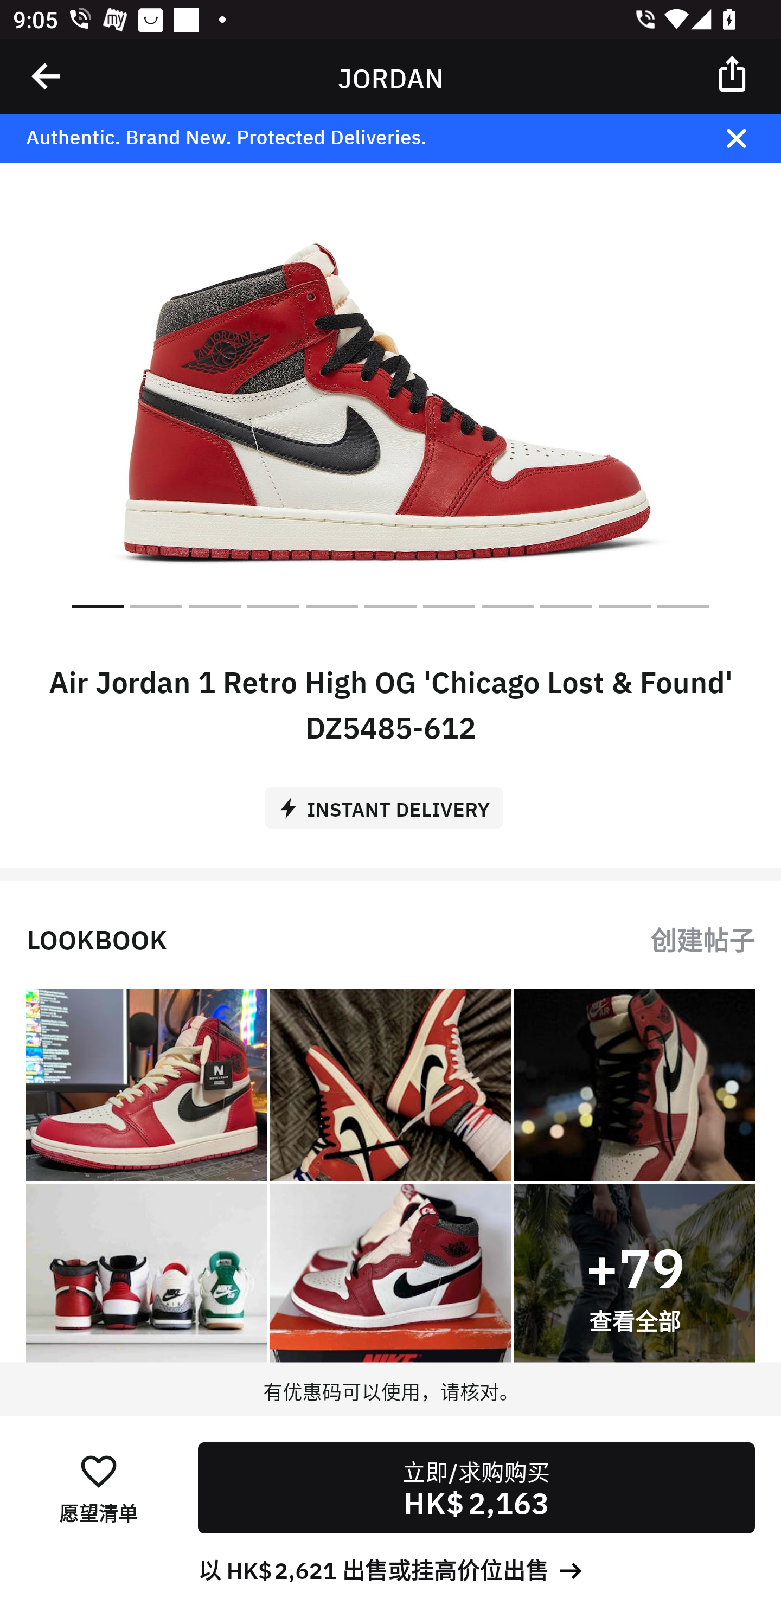 Image resolution: width=781 pixels, height=1605 pixels. Describe the element at coordinates (390, 800) in the screenshot. I see ` INSTANT DELIVERY` at that location.